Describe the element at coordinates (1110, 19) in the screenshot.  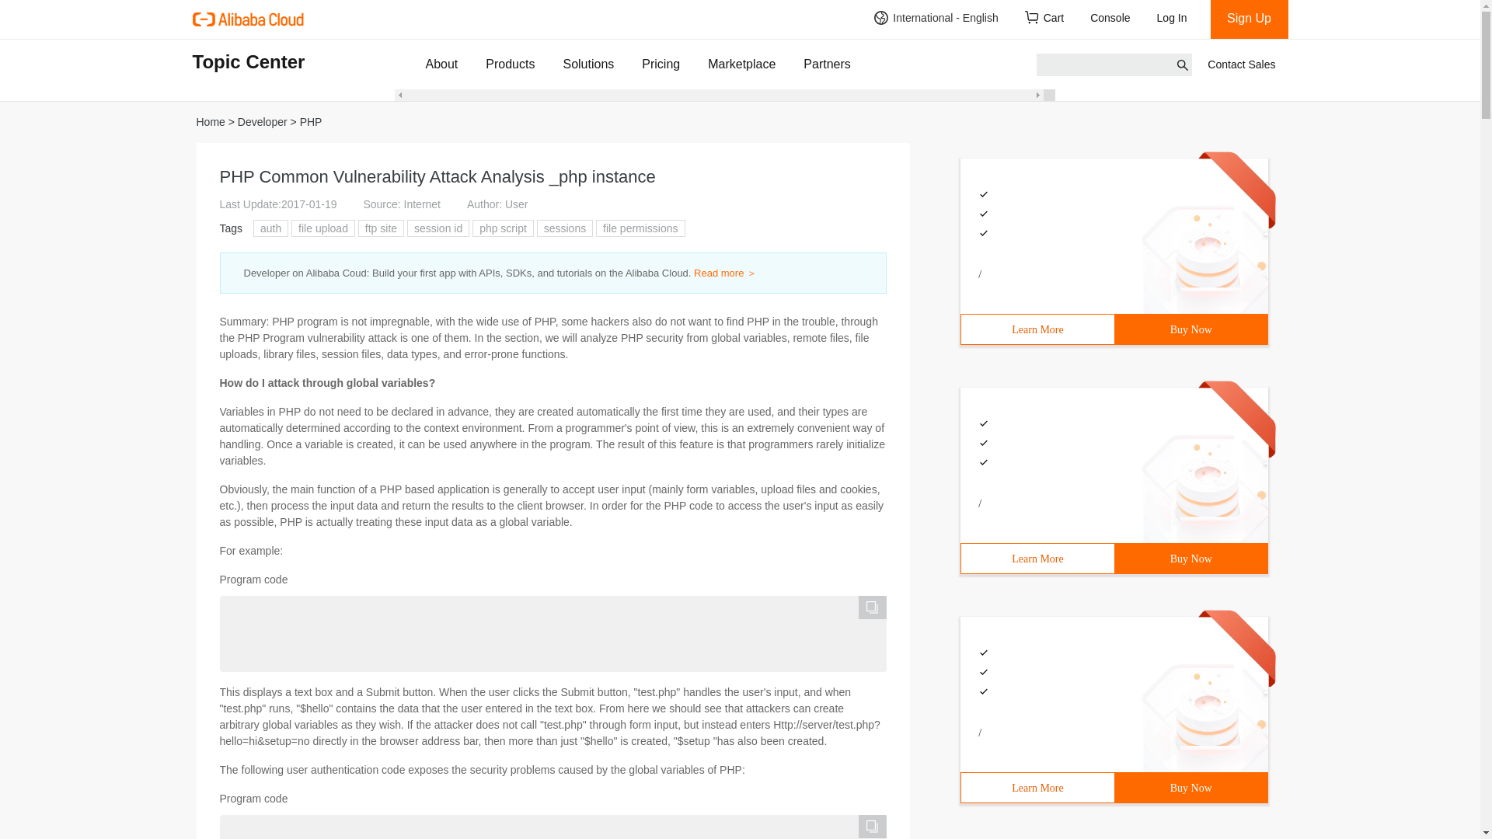
I see `Console` at that location.